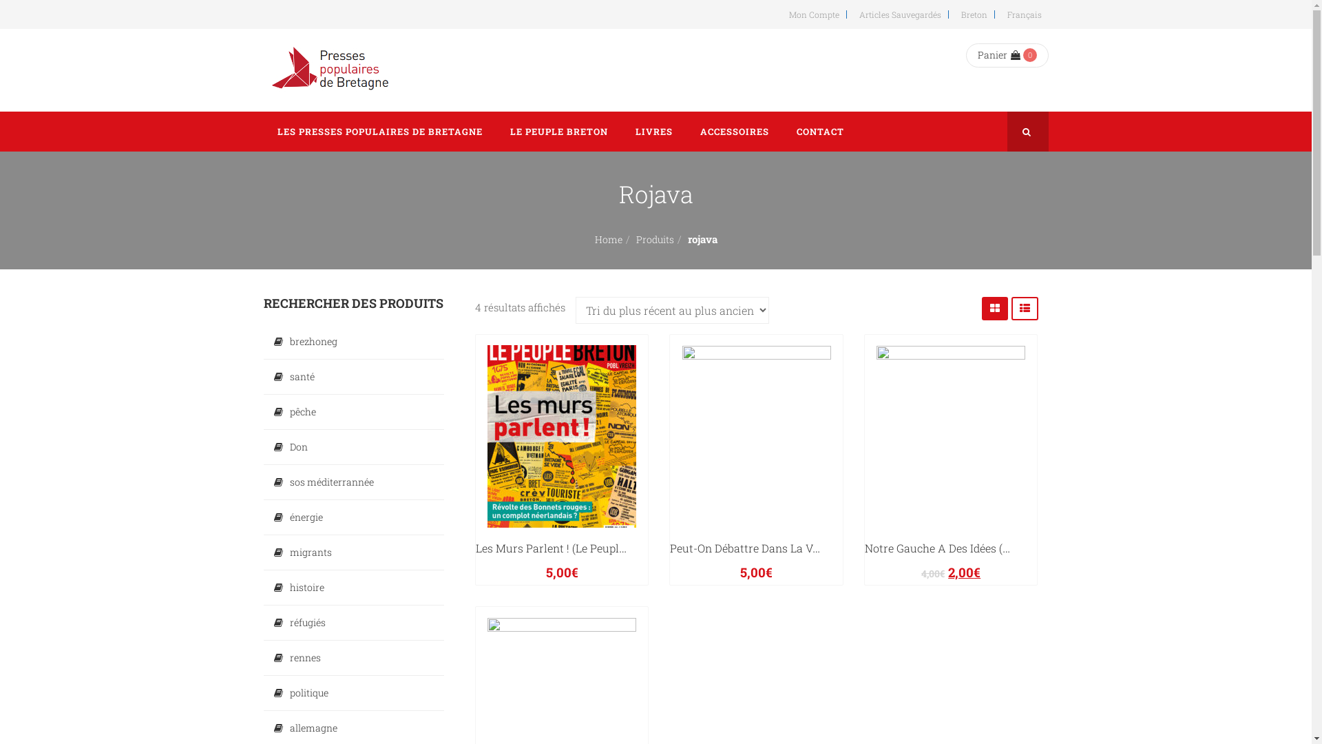 The height and width of the screenshot is (744, 1322). What do you see at coordinates (379, 132) in the screenshot?
I see `LES PRESSES POPULAIRES DE BRETAGNE` at bounding box center [379, 132].